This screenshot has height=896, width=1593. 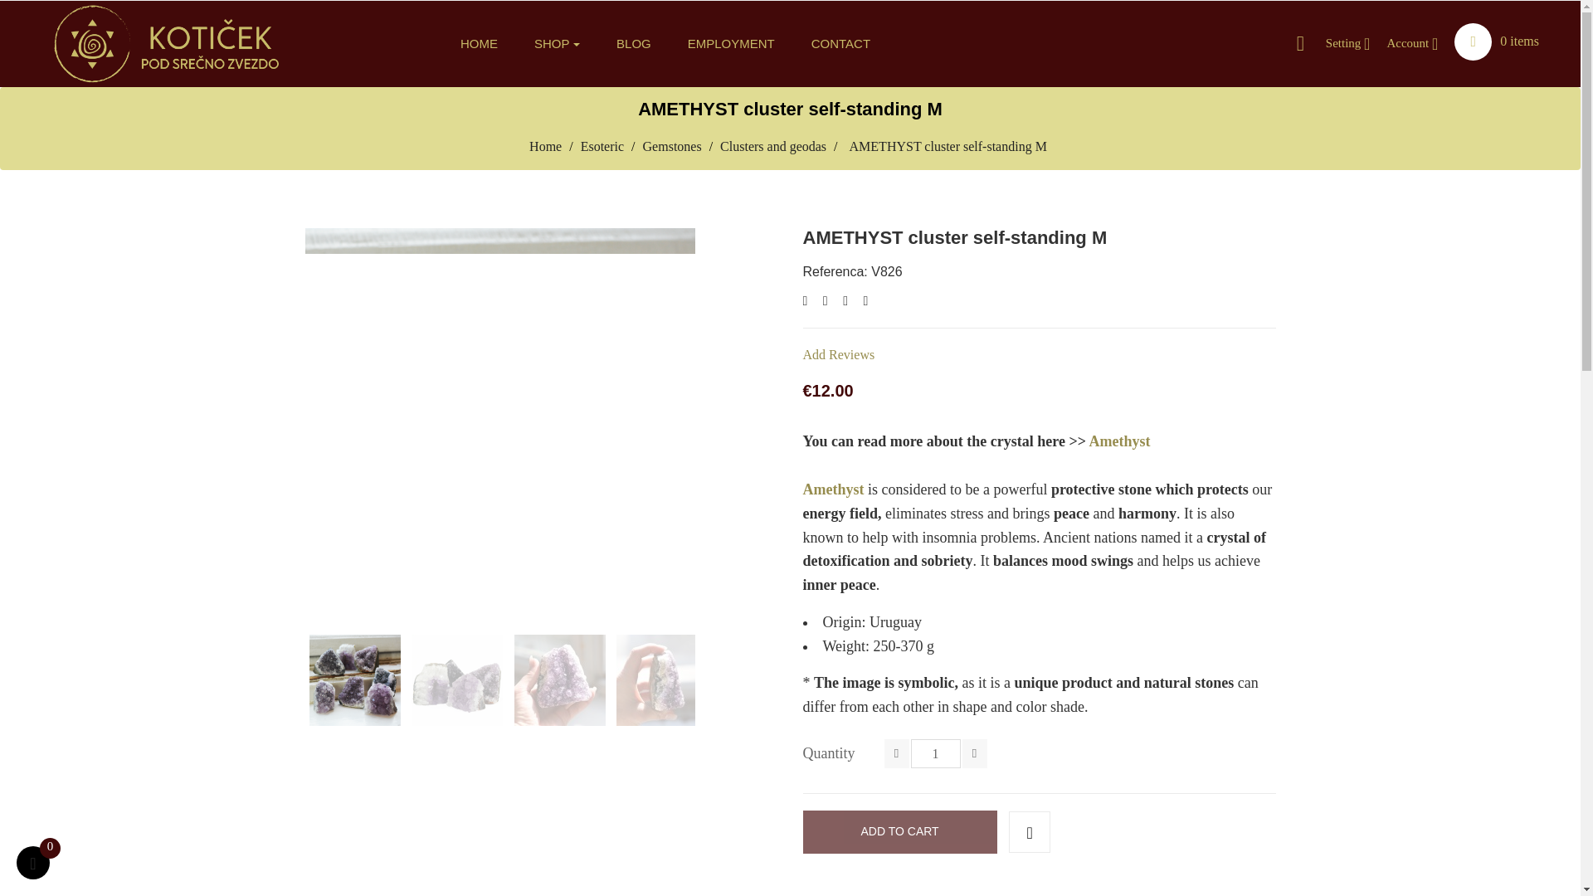 What do you see at coordinates (558, 43) in the screenshot?
I see `SHOP` at bounding box center [558, 43].